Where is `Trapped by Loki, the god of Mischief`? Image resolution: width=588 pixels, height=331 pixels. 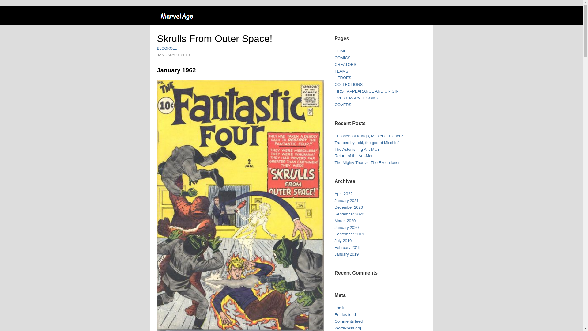
Trapped by Loki, the god of Mischief is located at coordinates (366, 143).